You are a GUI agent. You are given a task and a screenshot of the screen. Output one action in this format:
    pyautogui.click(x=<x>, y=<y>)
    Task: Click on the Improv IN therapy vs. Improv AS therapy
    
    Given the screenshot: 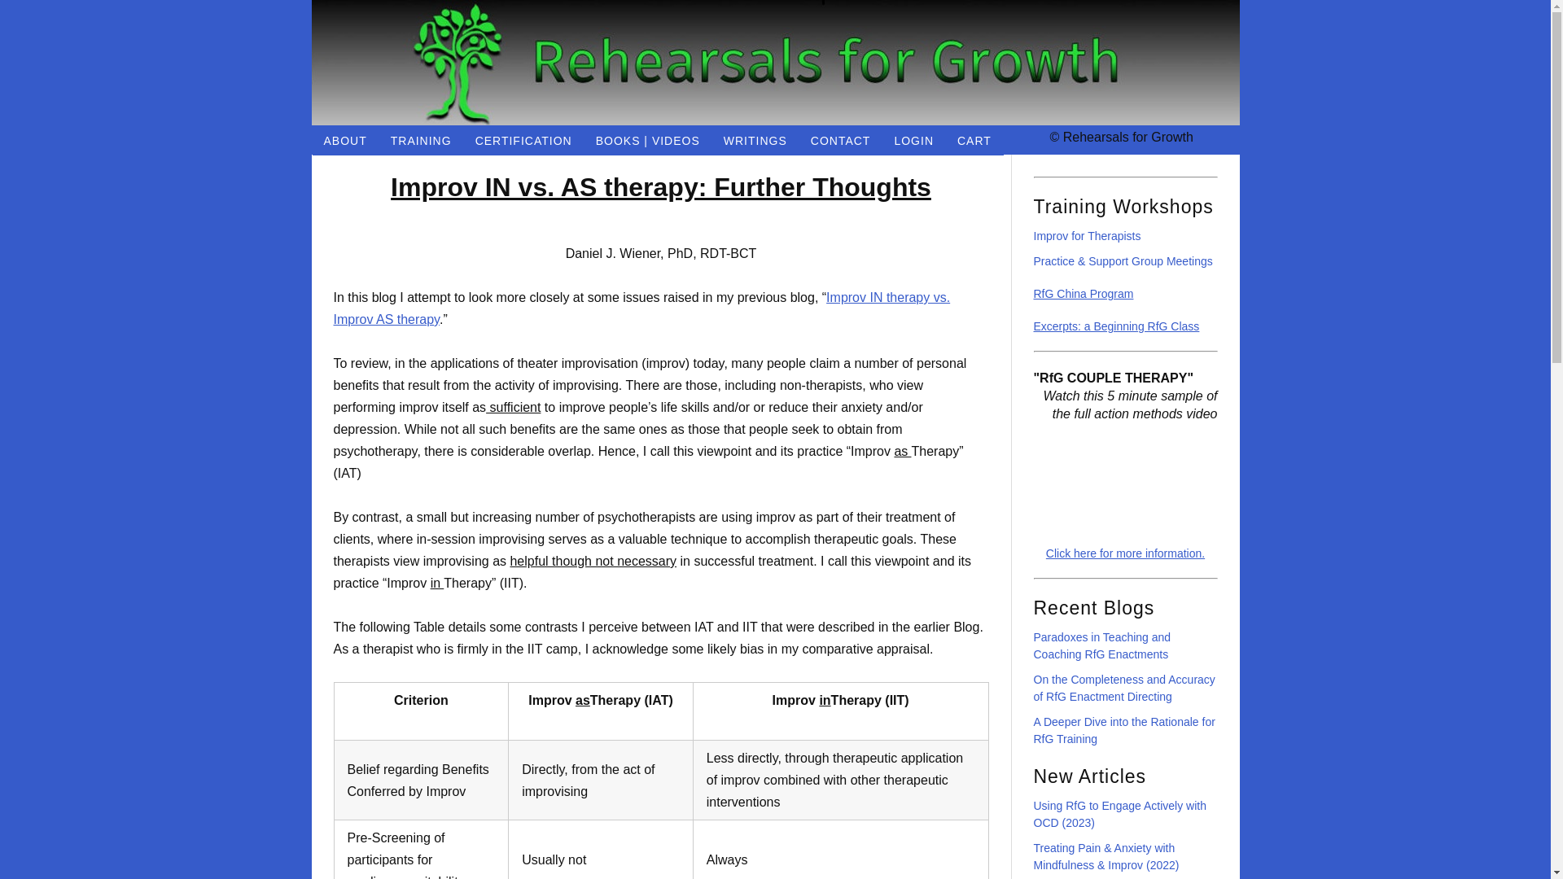 What is the action you would take?
    pyautogui.click(x=641, y=308)
    